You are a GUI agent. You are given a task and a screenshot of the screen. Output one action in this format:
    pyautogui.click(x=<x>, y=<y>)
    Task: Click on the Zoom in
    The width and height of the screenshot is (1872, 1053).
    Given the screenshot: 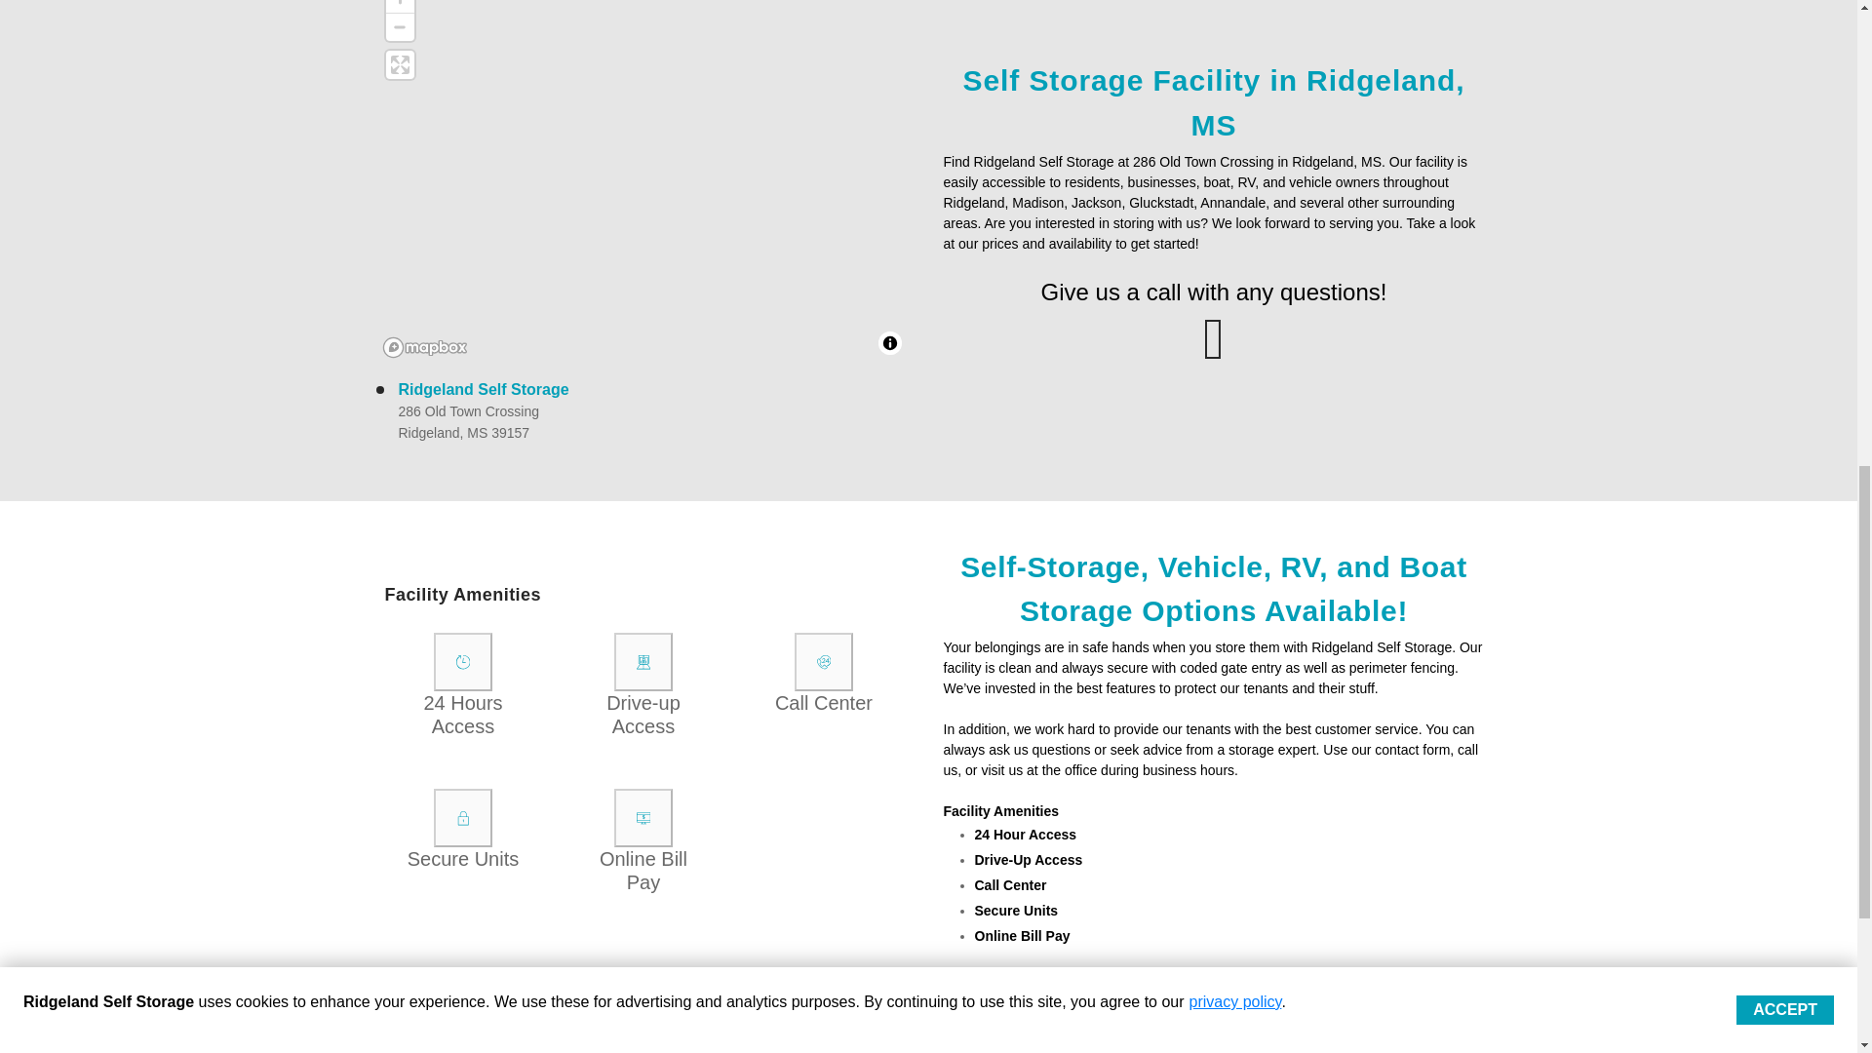 What is the action you would take?
    pyautogui.click(x=400, y=6)
    